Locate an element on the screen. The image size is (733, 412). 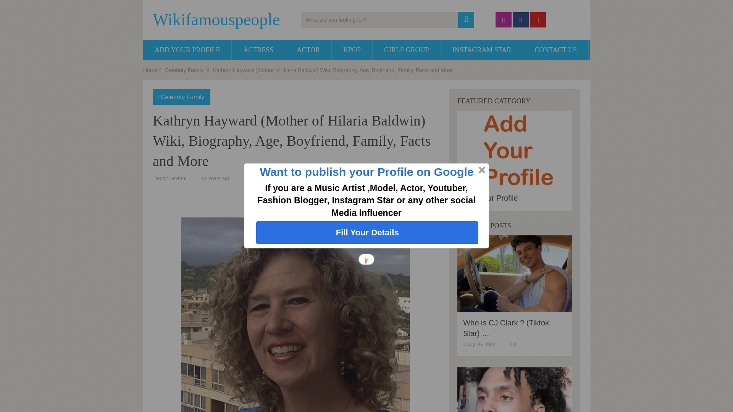
Posts by Mohit Devrani is located at coordinates (171, 179).